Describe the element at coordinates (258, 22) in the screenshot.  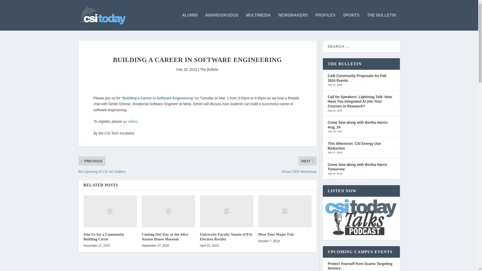
I see `MULTIMEDIA` at that location.